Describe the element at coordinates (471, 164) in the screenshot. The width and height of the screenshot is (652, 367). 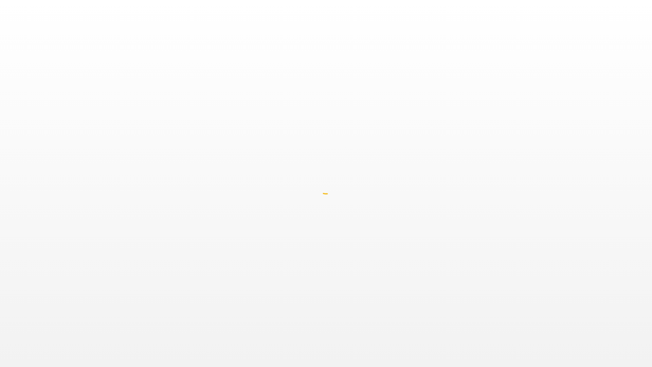
I see `INFORMATIONS JURIDIQUES` at that location.